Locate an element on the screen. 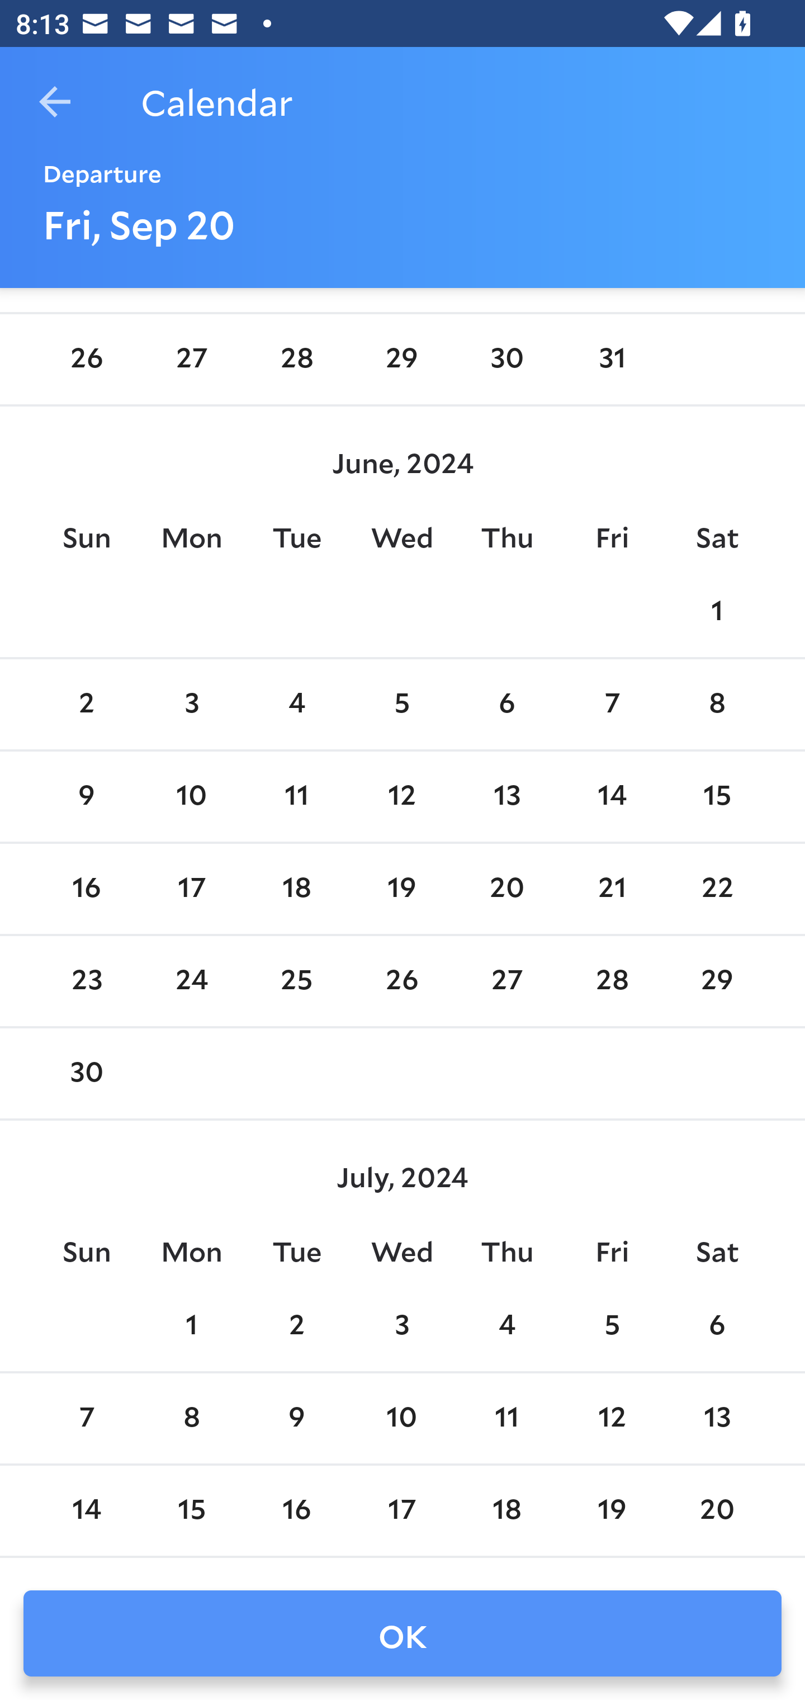  11 is located at coordinates (296, 797).